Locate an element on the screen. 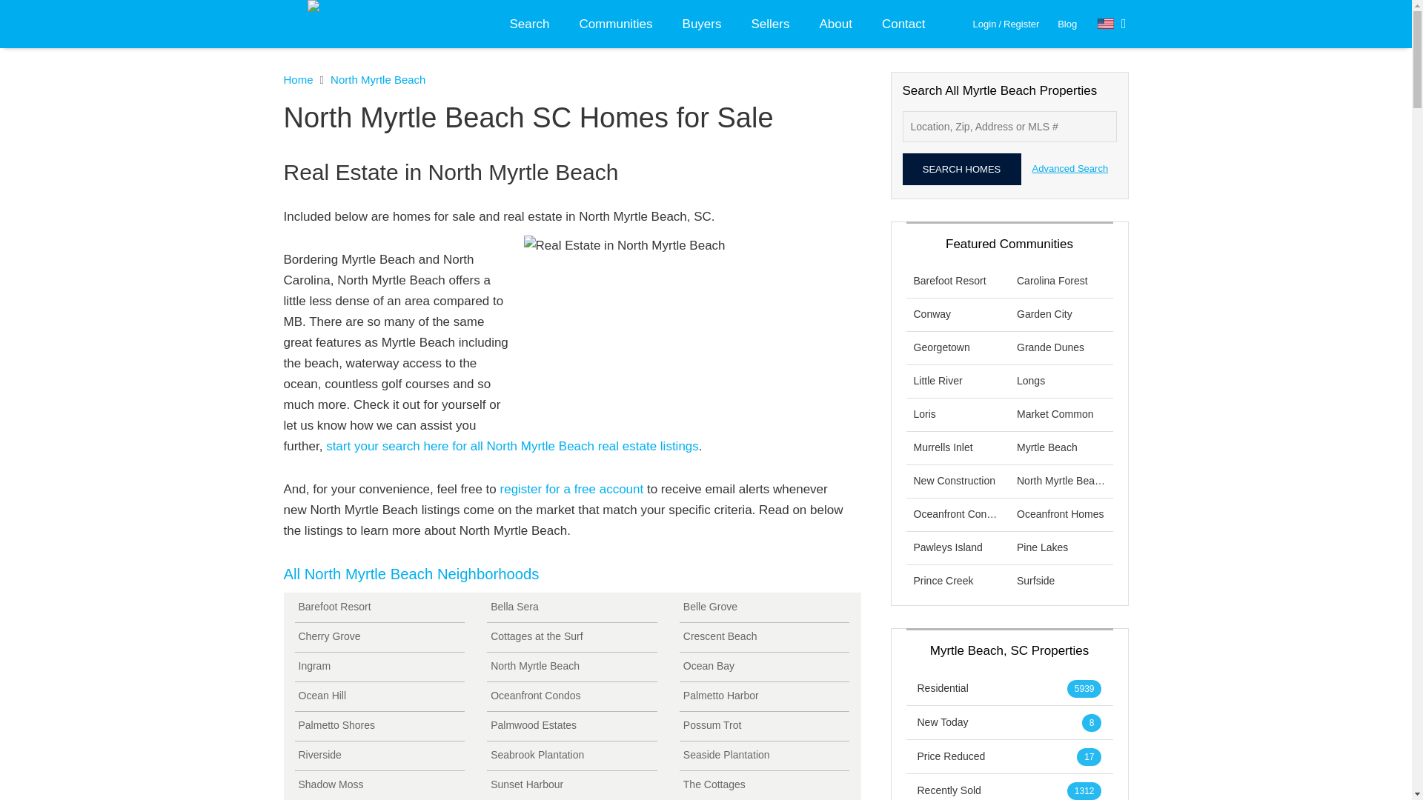 This screenshot has height=800, width=1423. Buyers is located at coordinates (702, 24).